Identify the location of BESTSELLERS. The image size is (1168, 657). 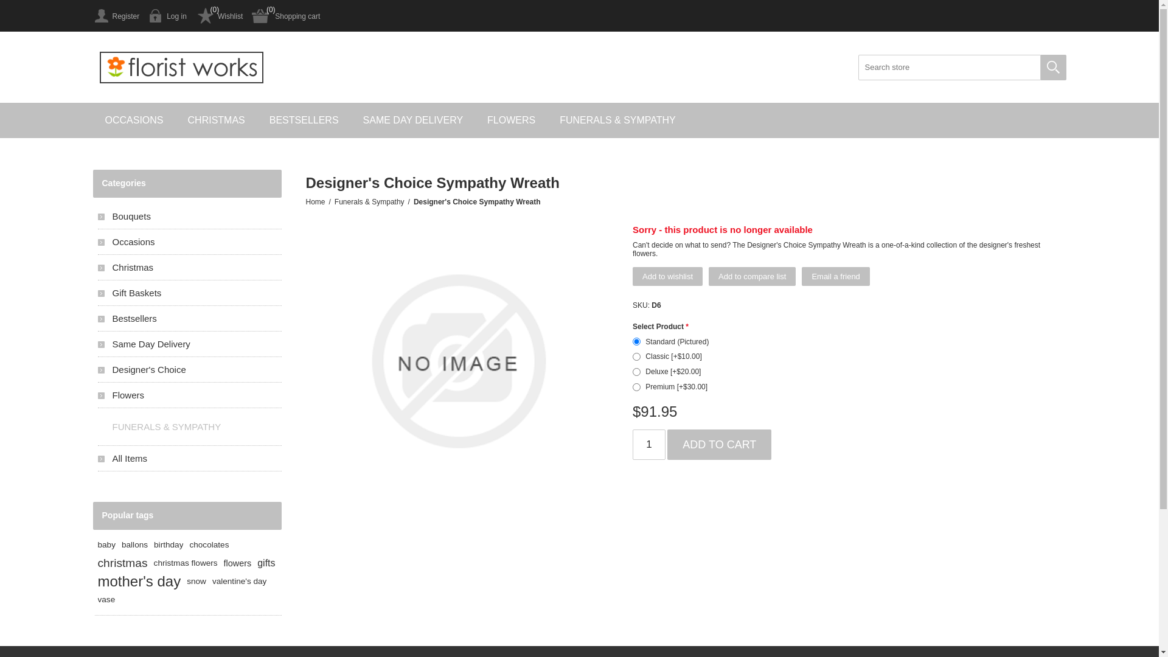
(304, 120).